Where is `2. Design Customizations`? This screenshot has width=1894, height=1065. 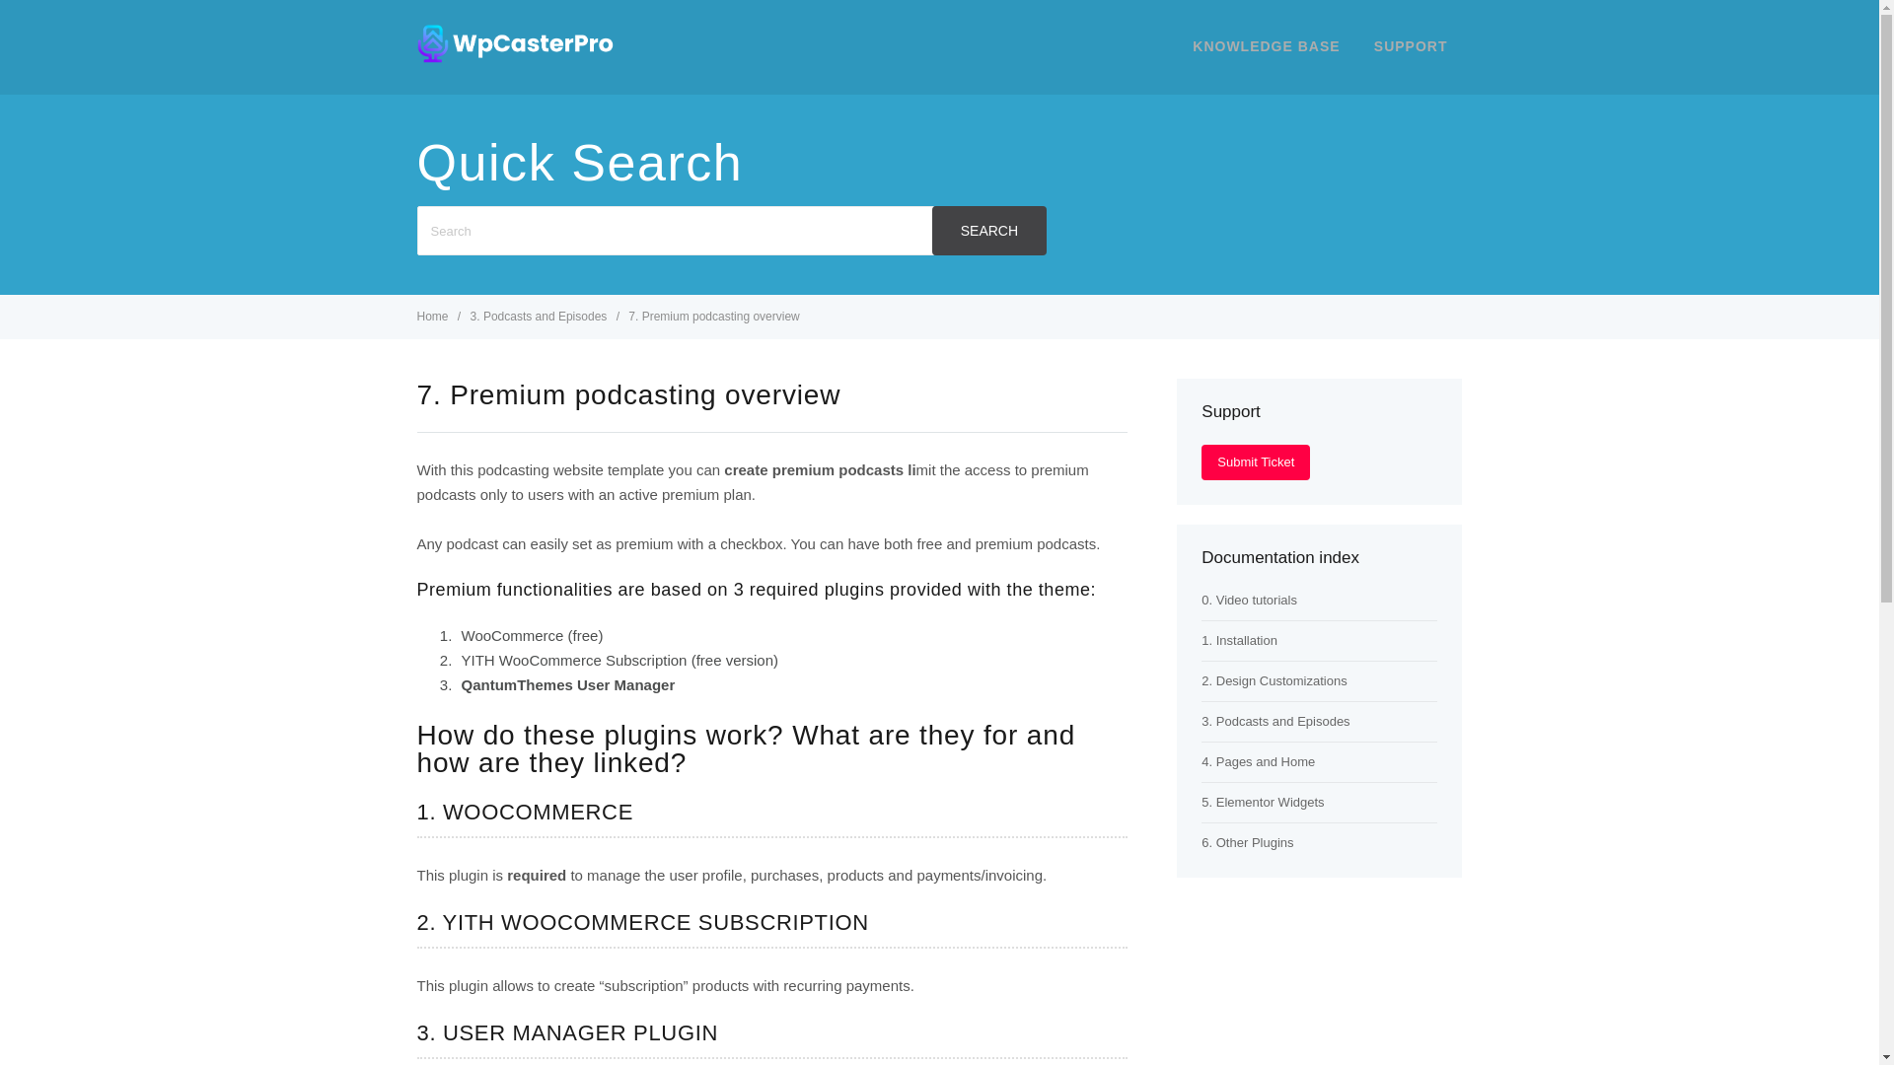
2. Design Customizations is located at coordinates (1274, 680).